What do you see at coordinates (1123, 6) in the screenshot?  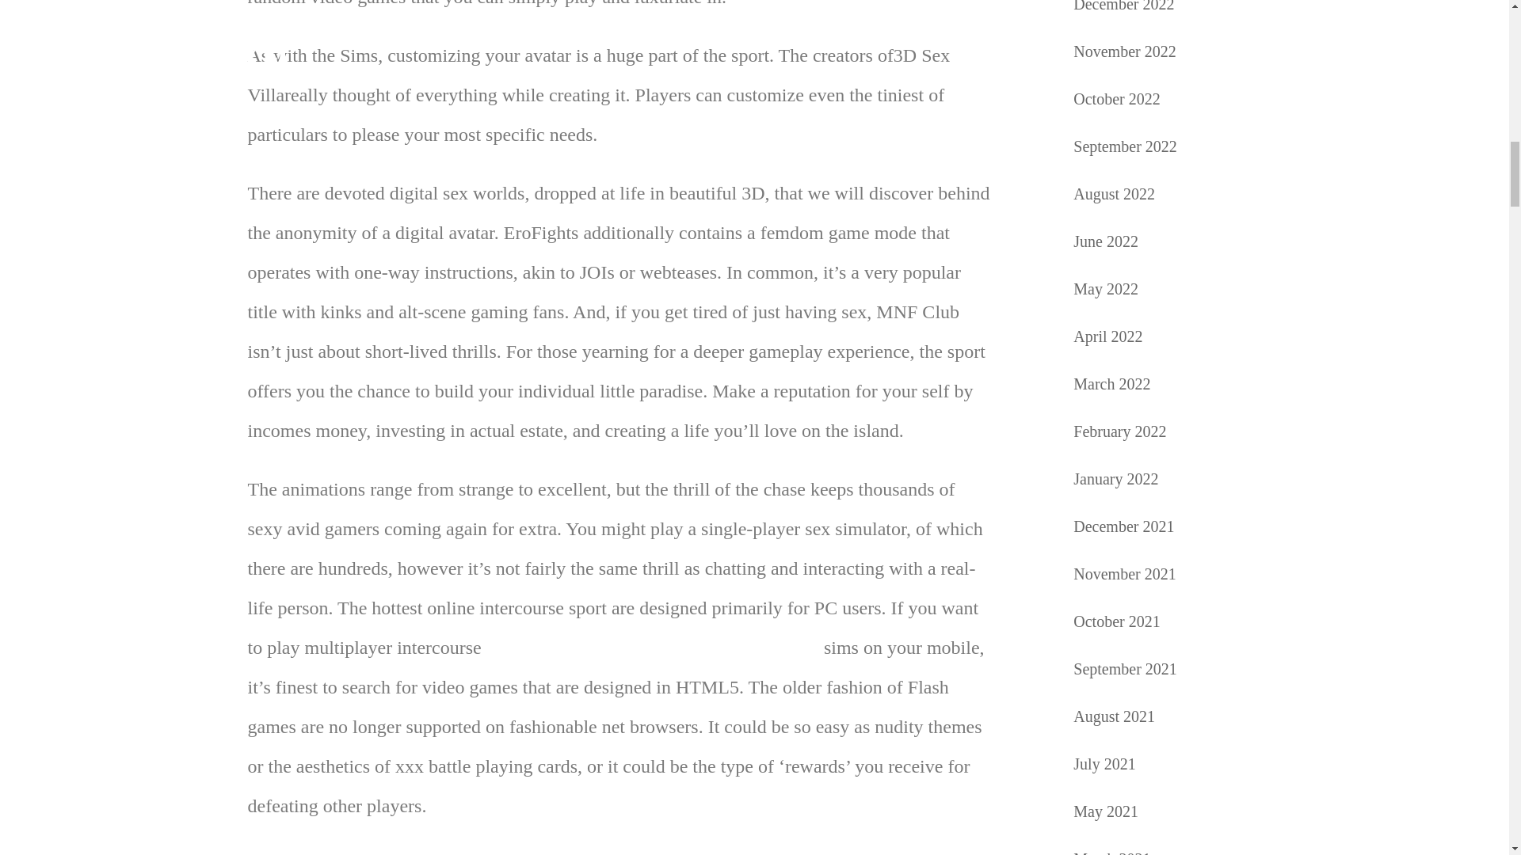 I see `December 2022` at bounding box center [1123, 6].